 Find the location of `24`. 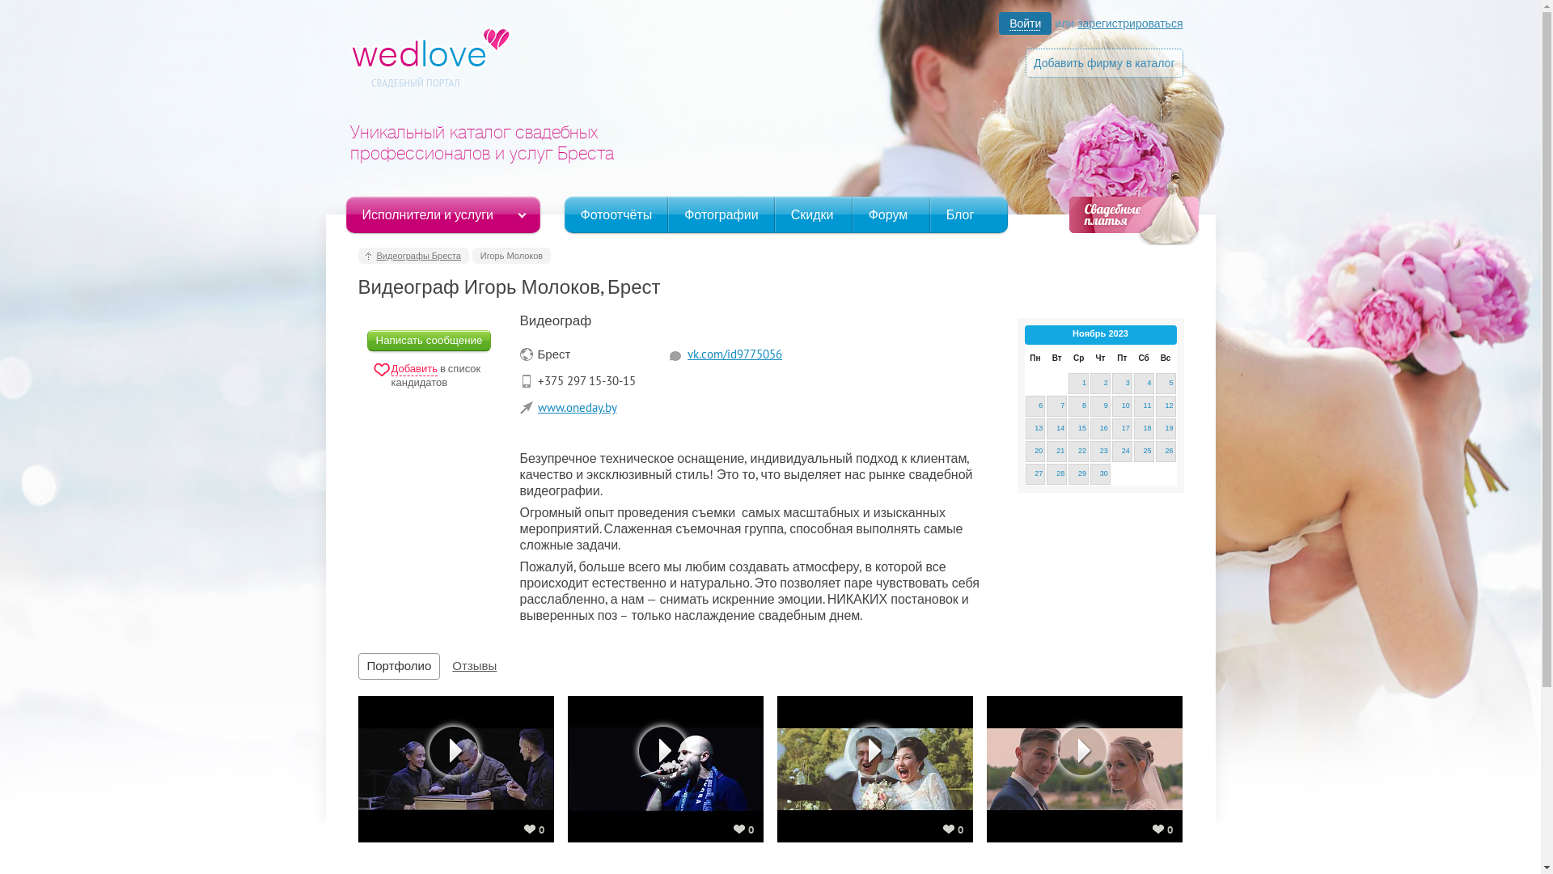

24 is located at coordinates (1123, 452).